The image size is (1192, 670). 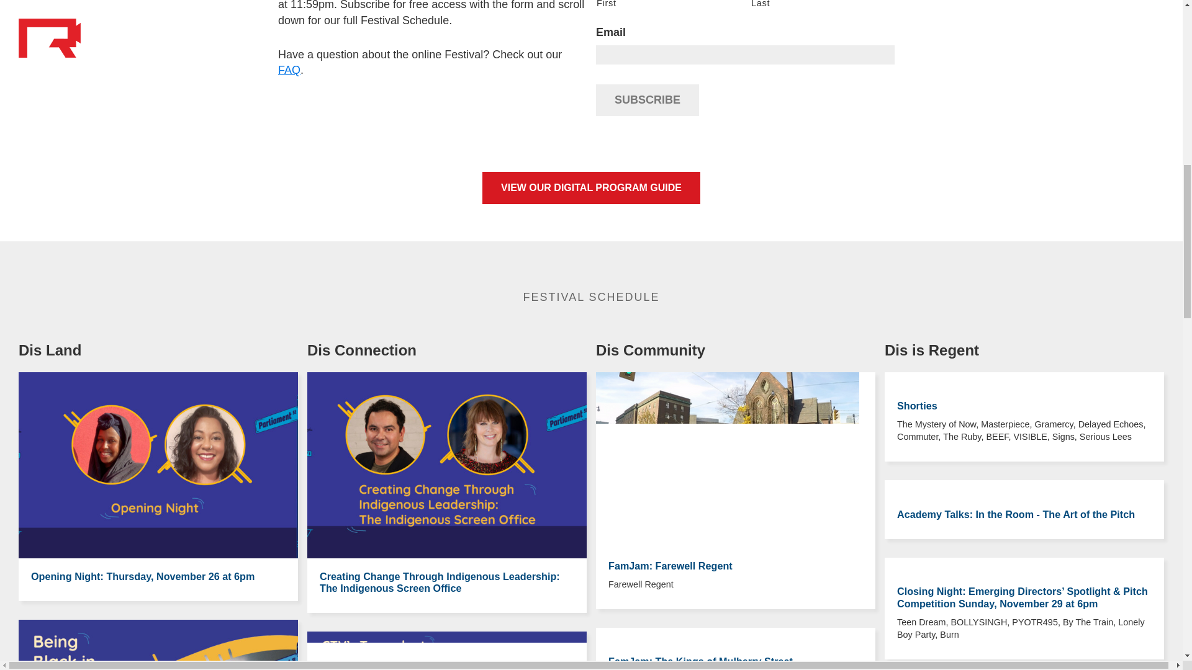 What do you see at coordinates (647, 100) in the screenshot?
I see `Subscribe` at bounding box center [647, 100].